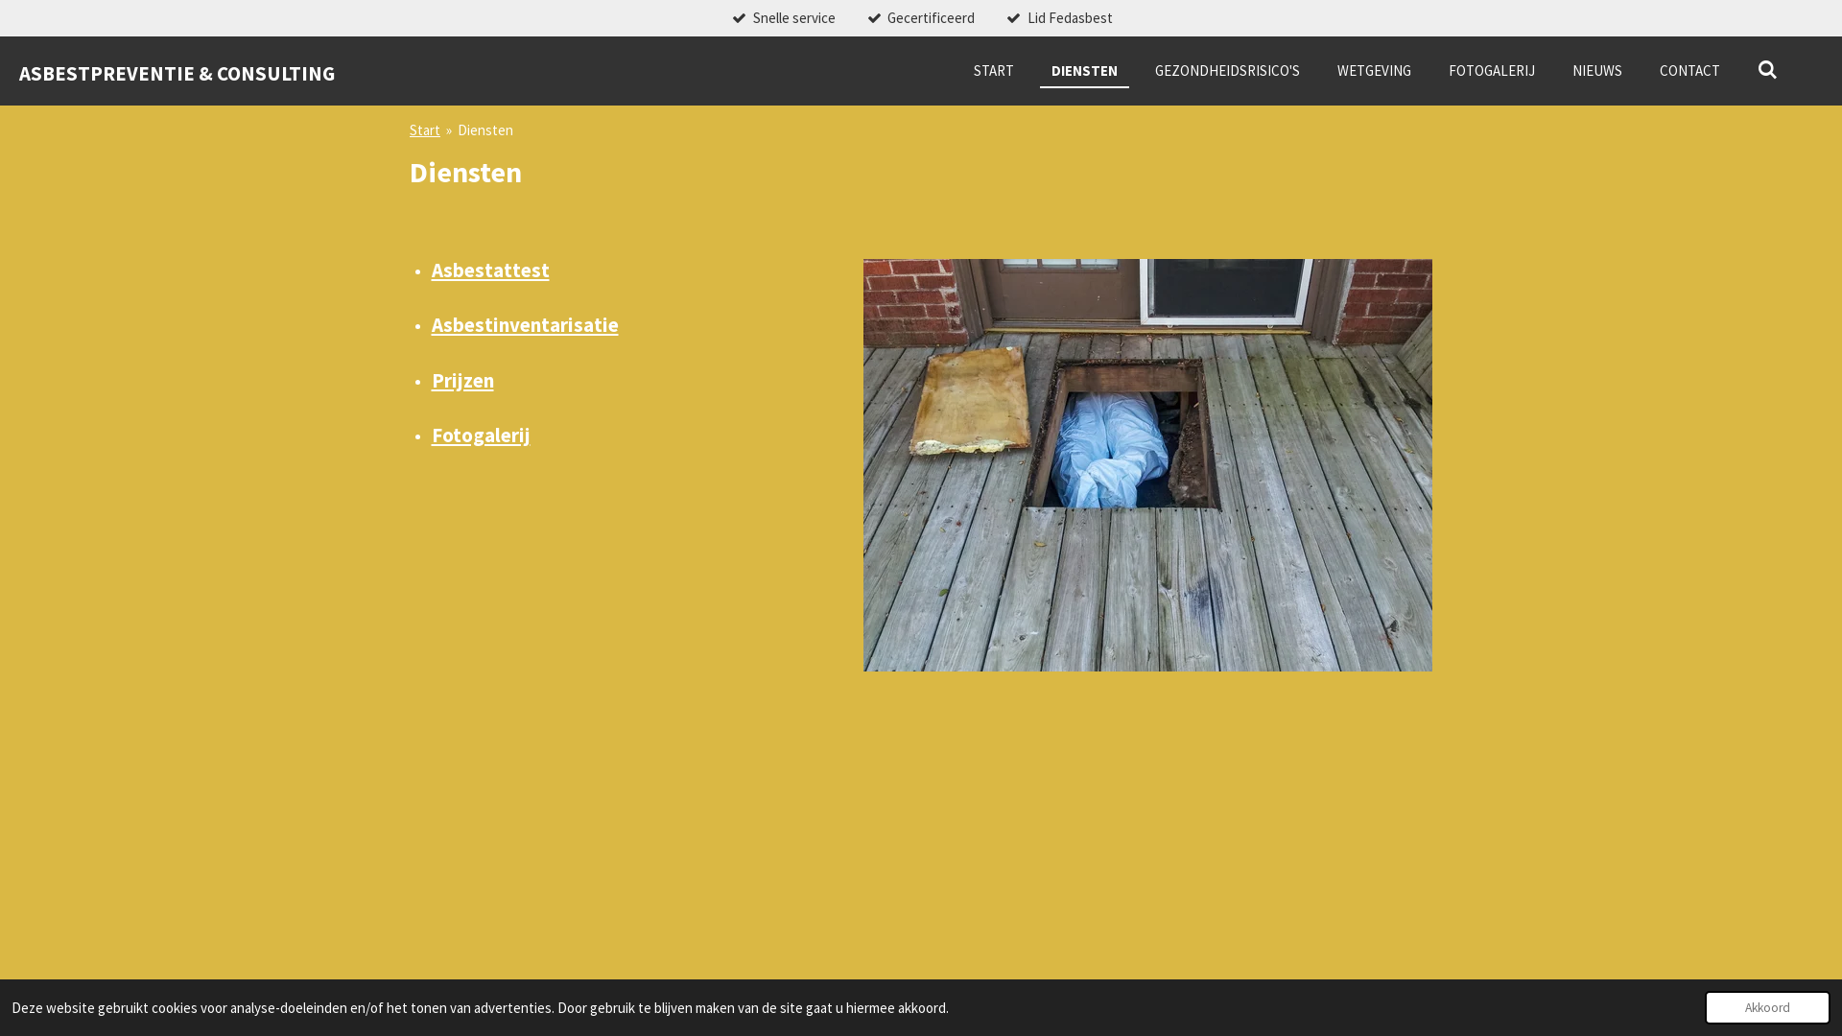  What do you see at coordinates (1690, 71) in the screenshot?
I see `CONTACT` at bounding box center [1690, 71].